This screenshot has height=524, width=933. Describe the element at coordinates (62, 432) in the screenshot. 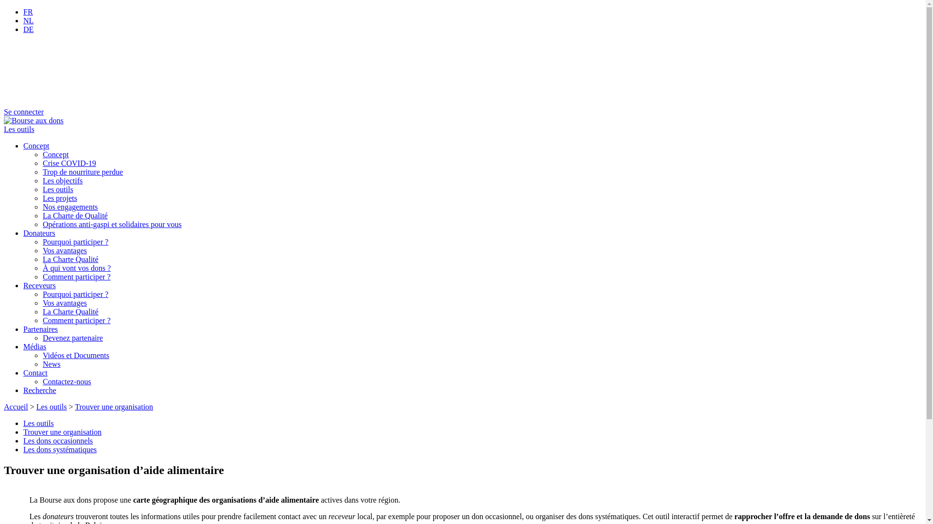

I see `Trouver une organisation` at that location.